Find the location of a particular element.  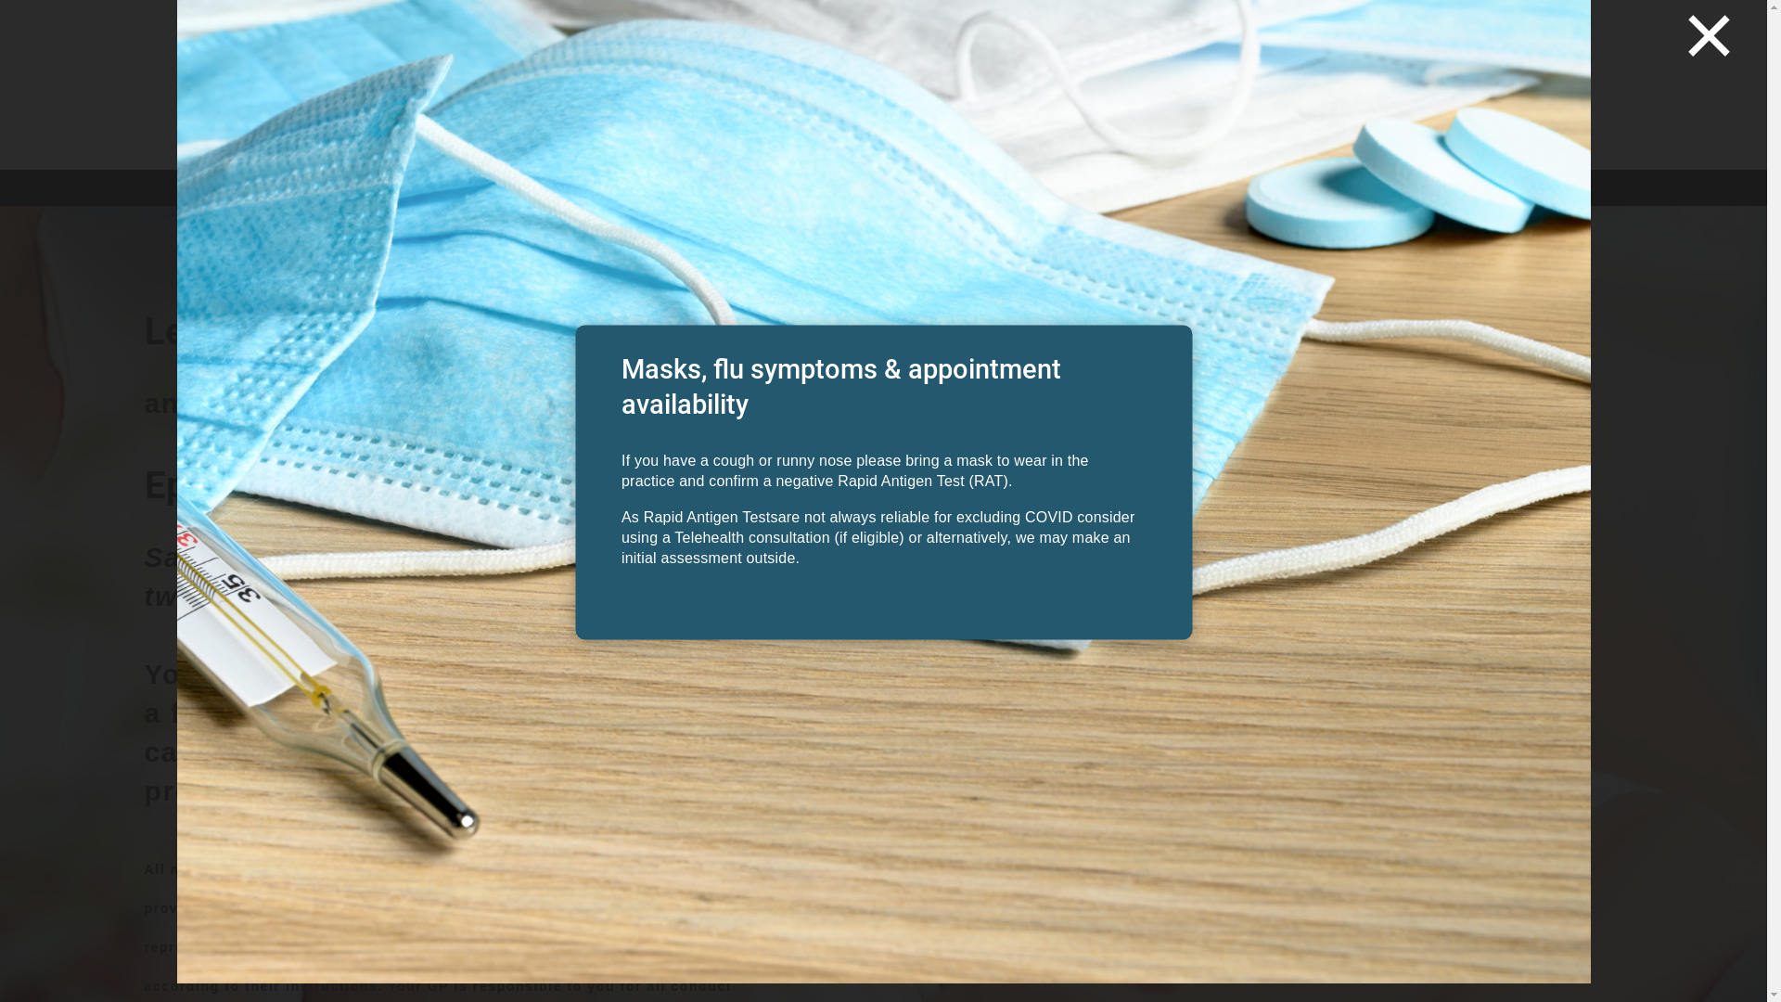

About is located at coordinates (373, 192).